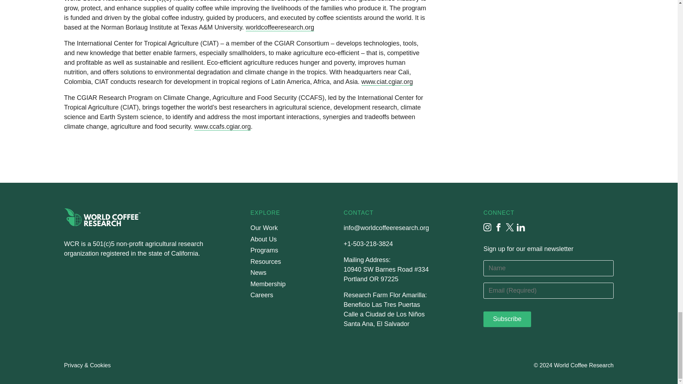 This screenshot has height=384, width=683. Describe the element at coordinates (265, 262) in the screenshot. I see `Resources` at that location.